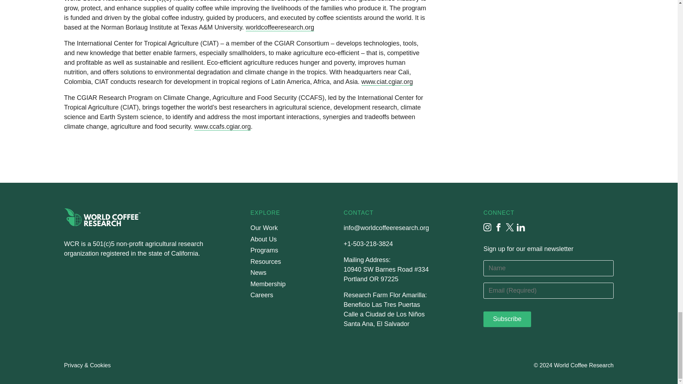 This screenshot has height=384, width=683. Describe the element at coordinates (265, 262) in the screenshot. I see `Resources` at that location.